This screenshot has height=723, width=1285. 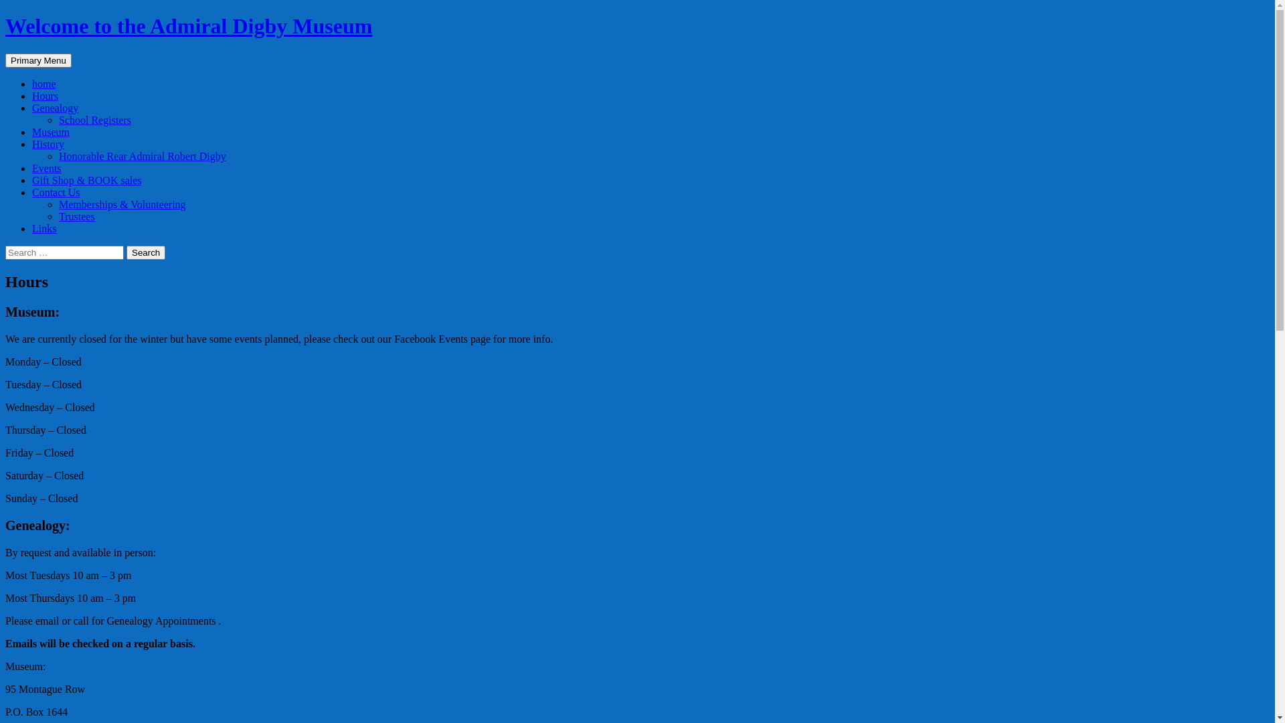 What do you see at coordinates (44, 229) in the screenshot?
I see `Links` at bounding box center [44, 229].